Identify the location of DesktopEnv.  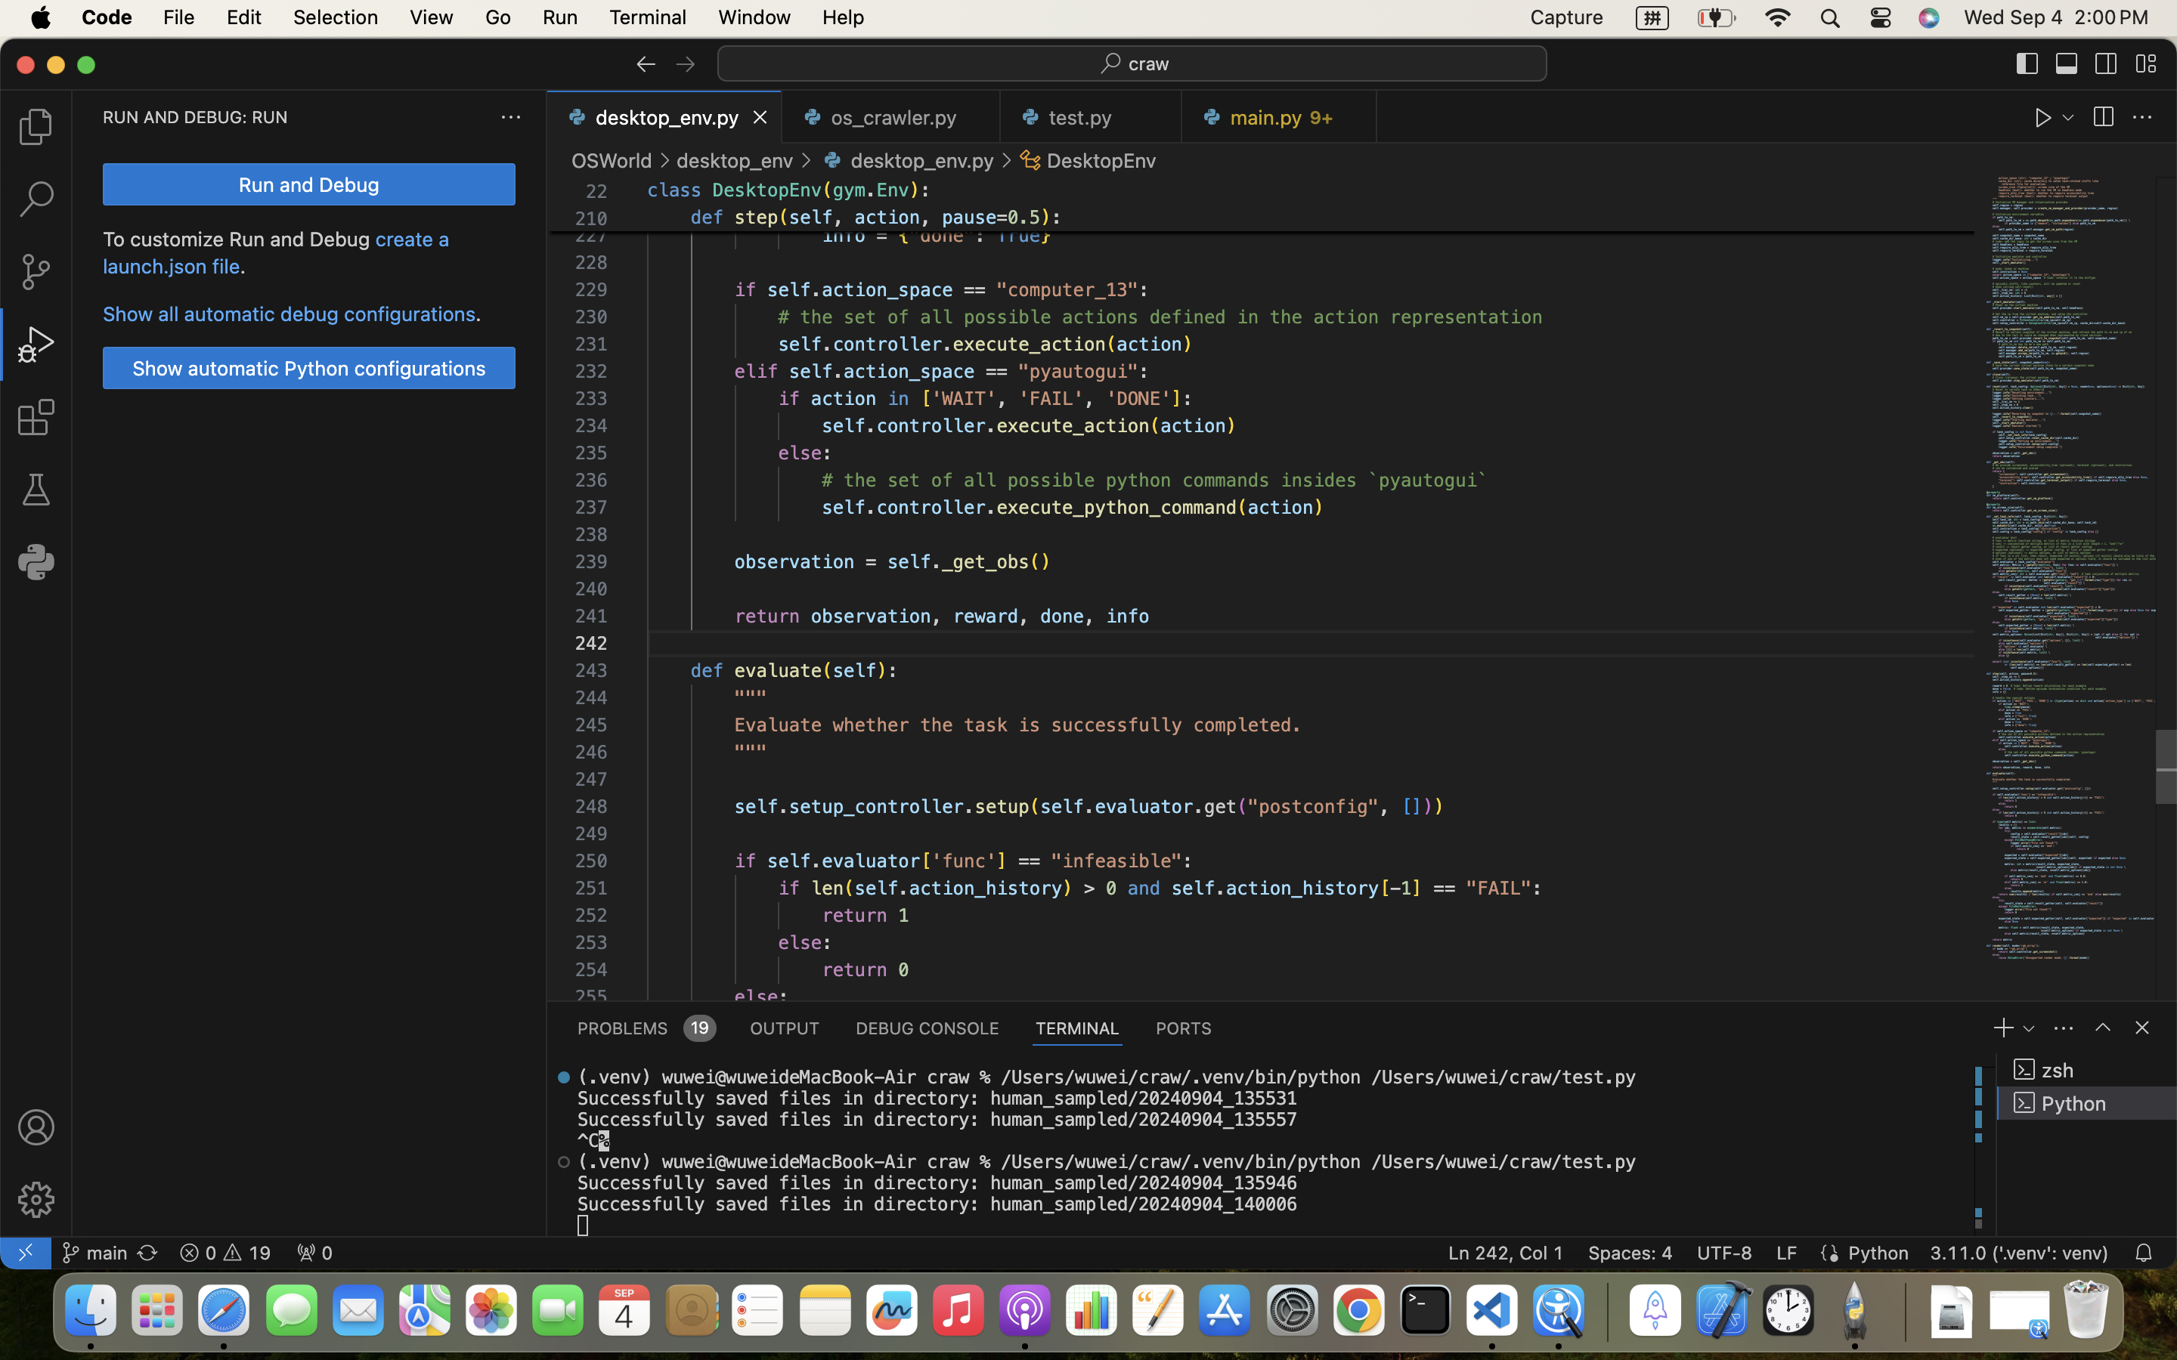
(767, 190).